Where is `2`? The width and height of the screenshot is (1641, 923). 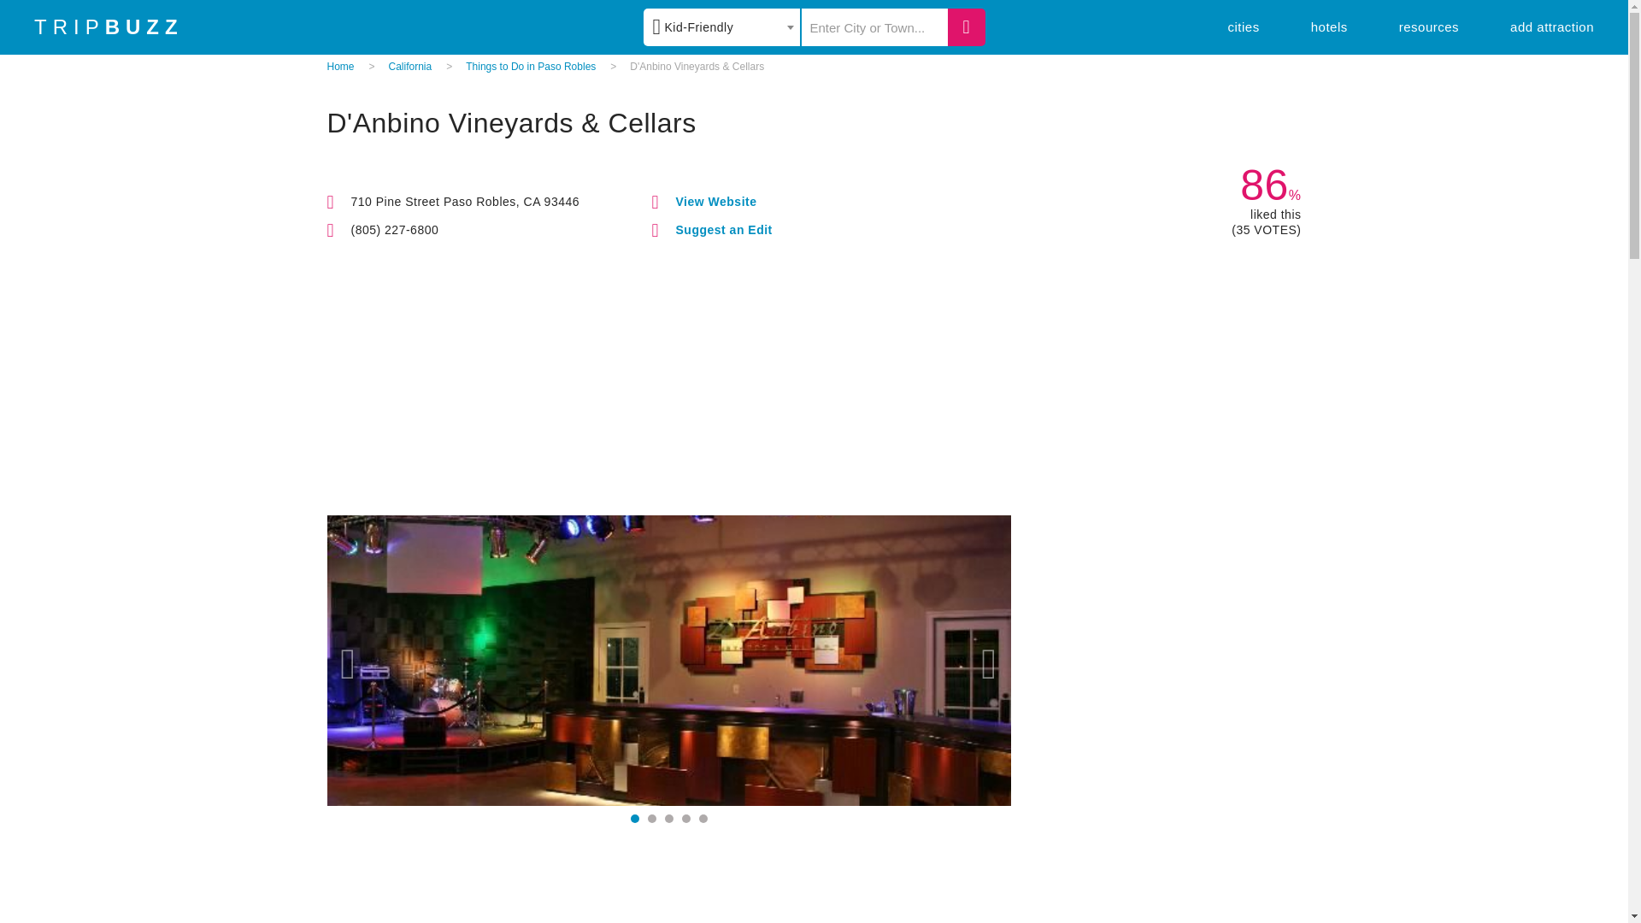 2 is located at coordinates (652, 819).